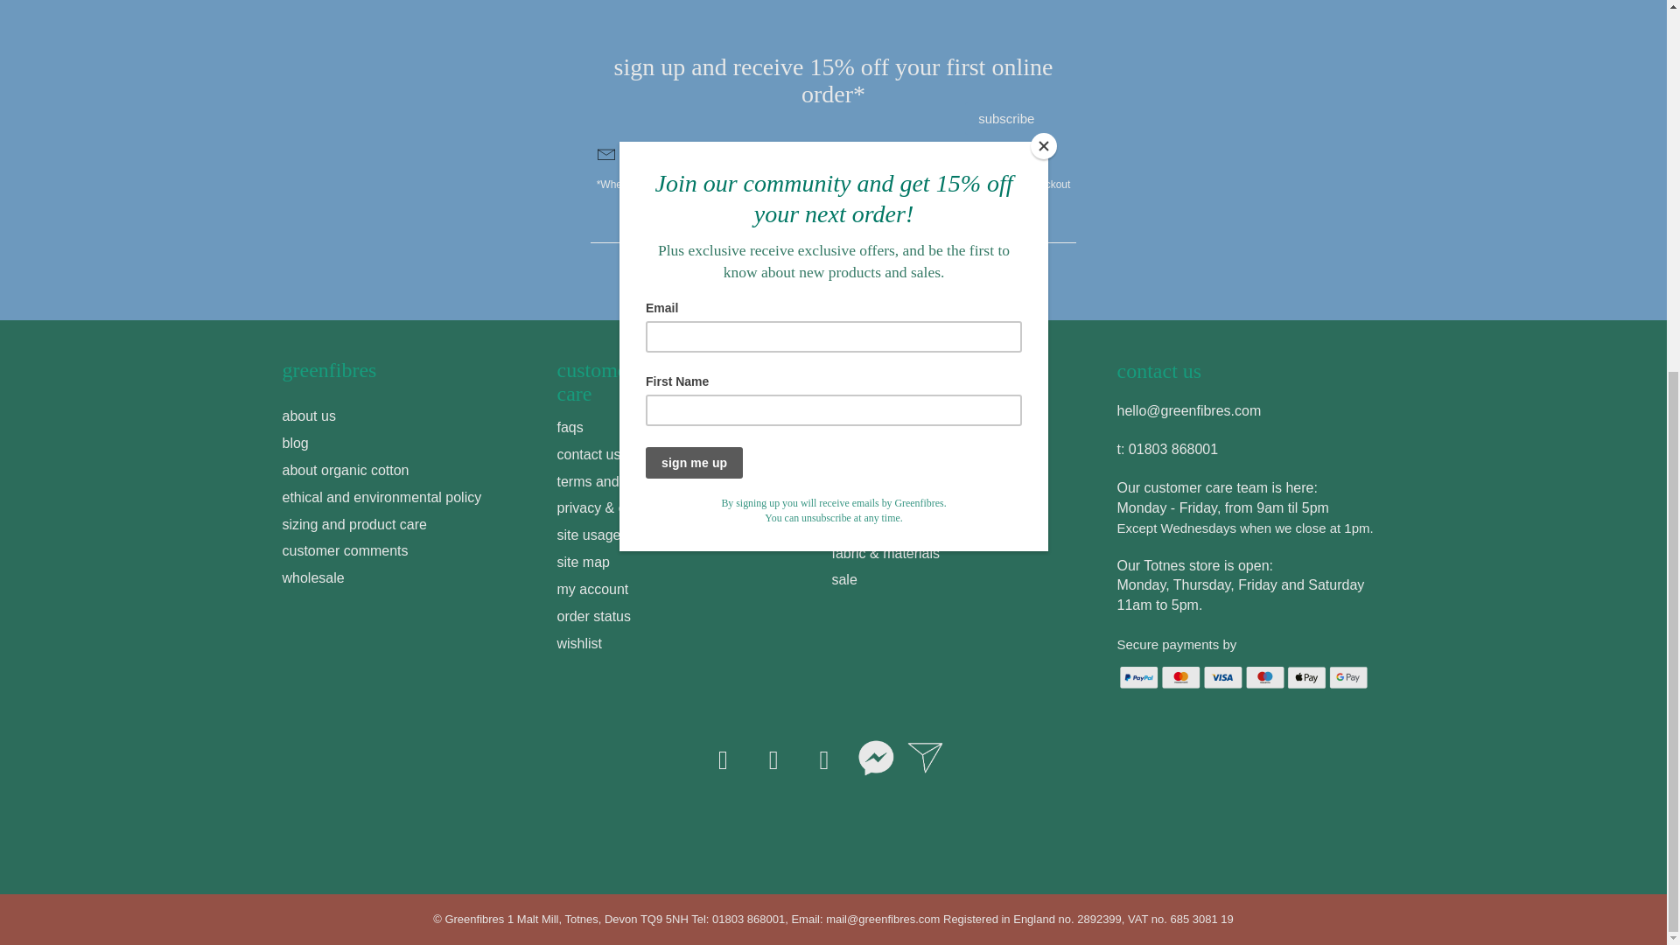  I want to click on Subscribe, so click(1005, 118).